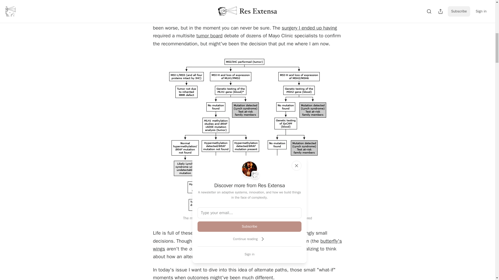 This screenshot has width=499, height=280. I want to click on tumor board, so click(209, 36).